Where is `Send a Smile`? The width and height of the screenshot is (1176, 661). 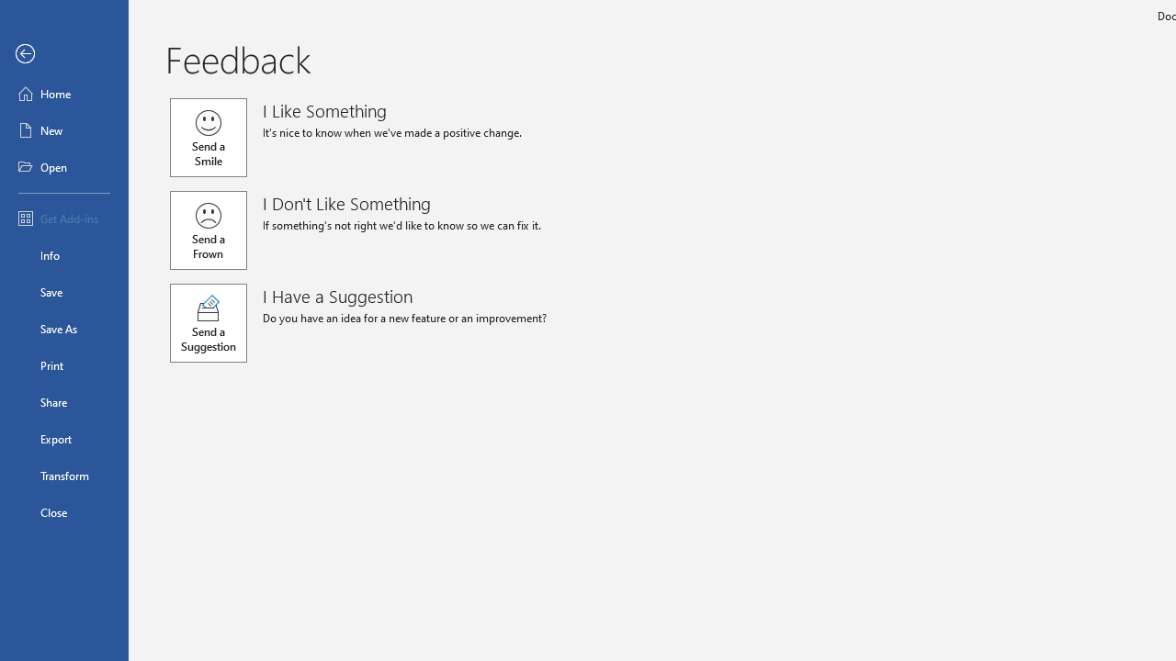 Send a Smile is located at coordinates (208, 138).